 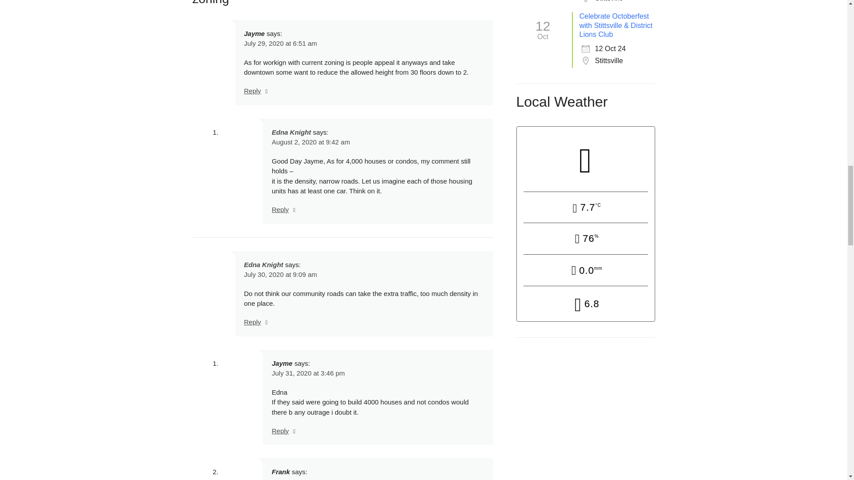 I want to click on Current weather conditions, so click(x=585, y=159).